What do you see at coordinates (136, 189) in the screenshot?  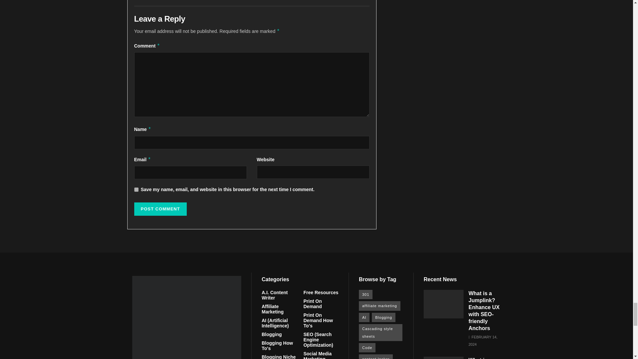 I see `yes` at bounding box center [136, 189].